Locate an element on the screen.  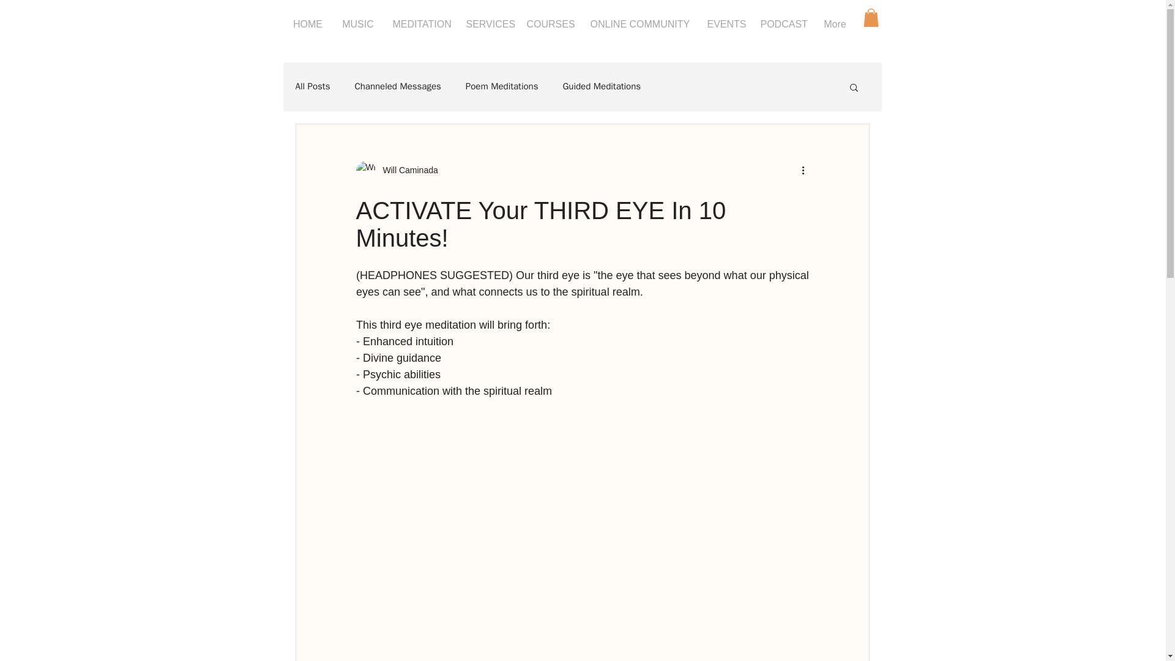
SERVICES is located at coordinates (487, 24).